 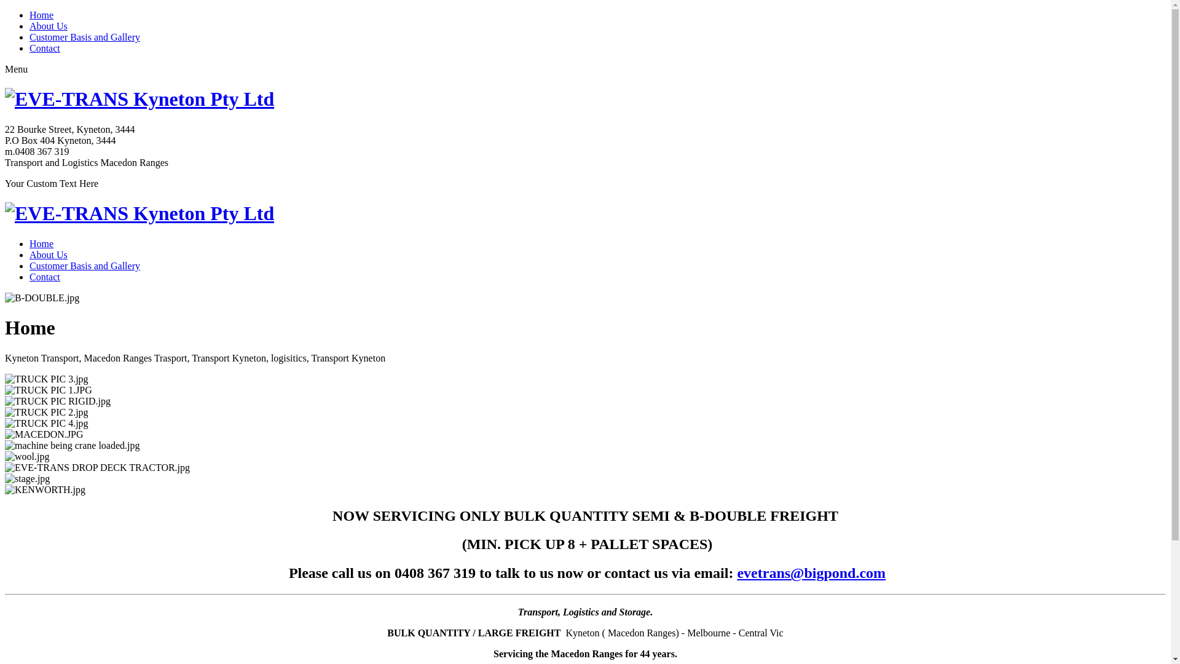 I want to click on Menu, so click(x=16, y=69).